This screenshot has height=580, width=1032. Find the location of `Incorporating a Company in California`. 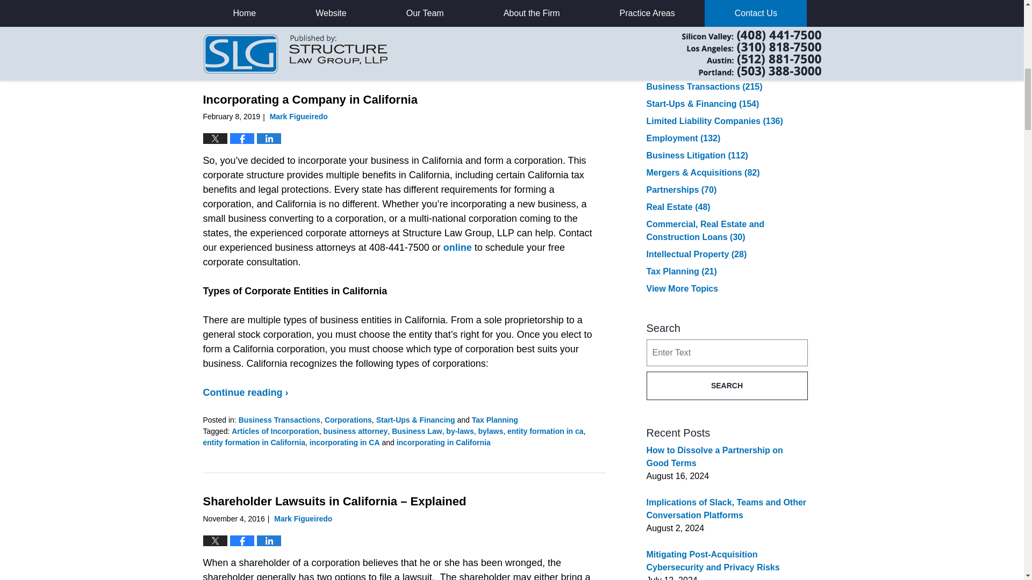

Incorporating a Company in California is located at coordinates (311, 99).